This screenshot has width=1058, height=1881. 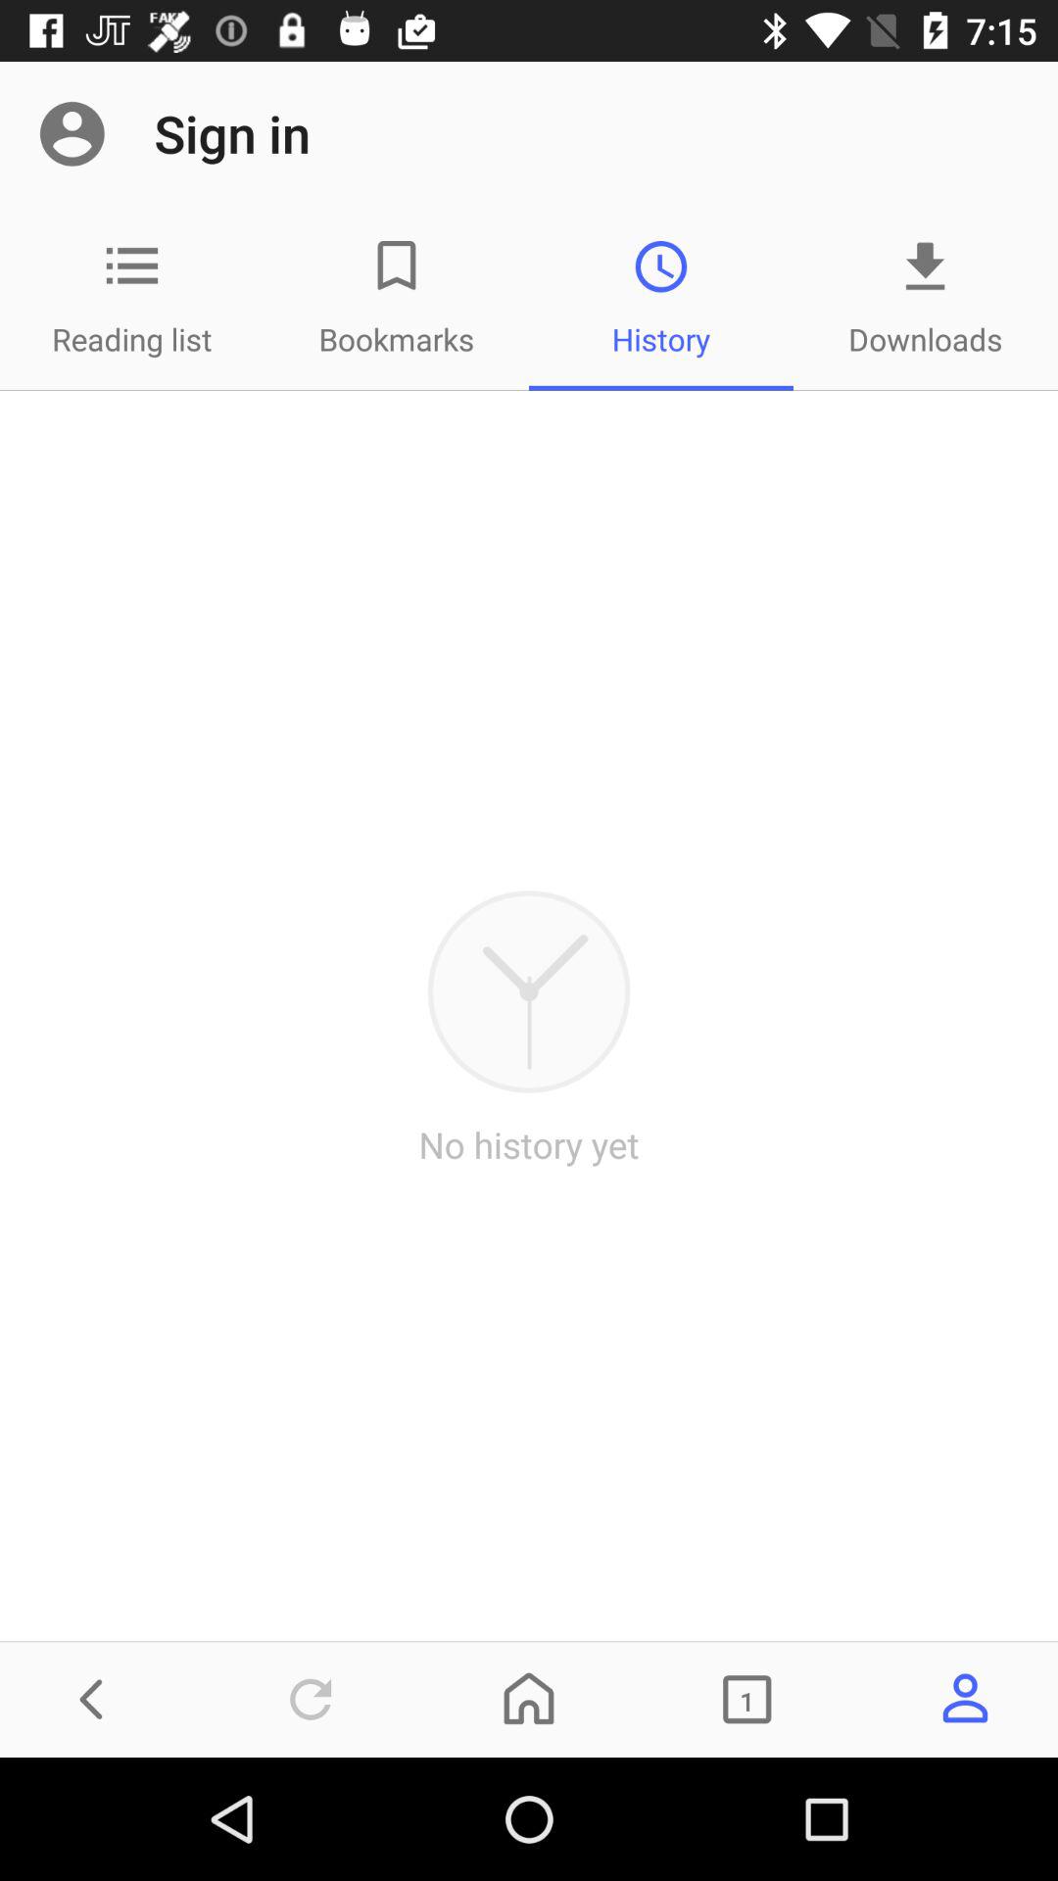 What do you see at coordinates (926, 266) in the screenshot?
I see `select the button above downloads` at bounding box center [926, 266].